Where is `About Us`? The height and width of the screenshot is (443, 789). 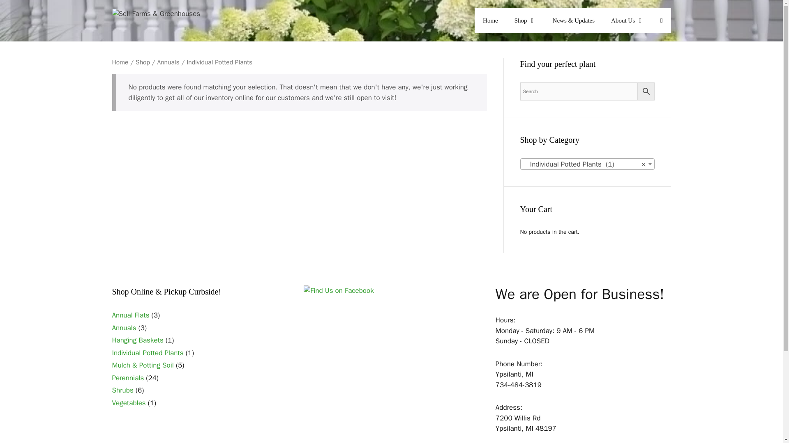
About Us is located at coordinates (627, 21).